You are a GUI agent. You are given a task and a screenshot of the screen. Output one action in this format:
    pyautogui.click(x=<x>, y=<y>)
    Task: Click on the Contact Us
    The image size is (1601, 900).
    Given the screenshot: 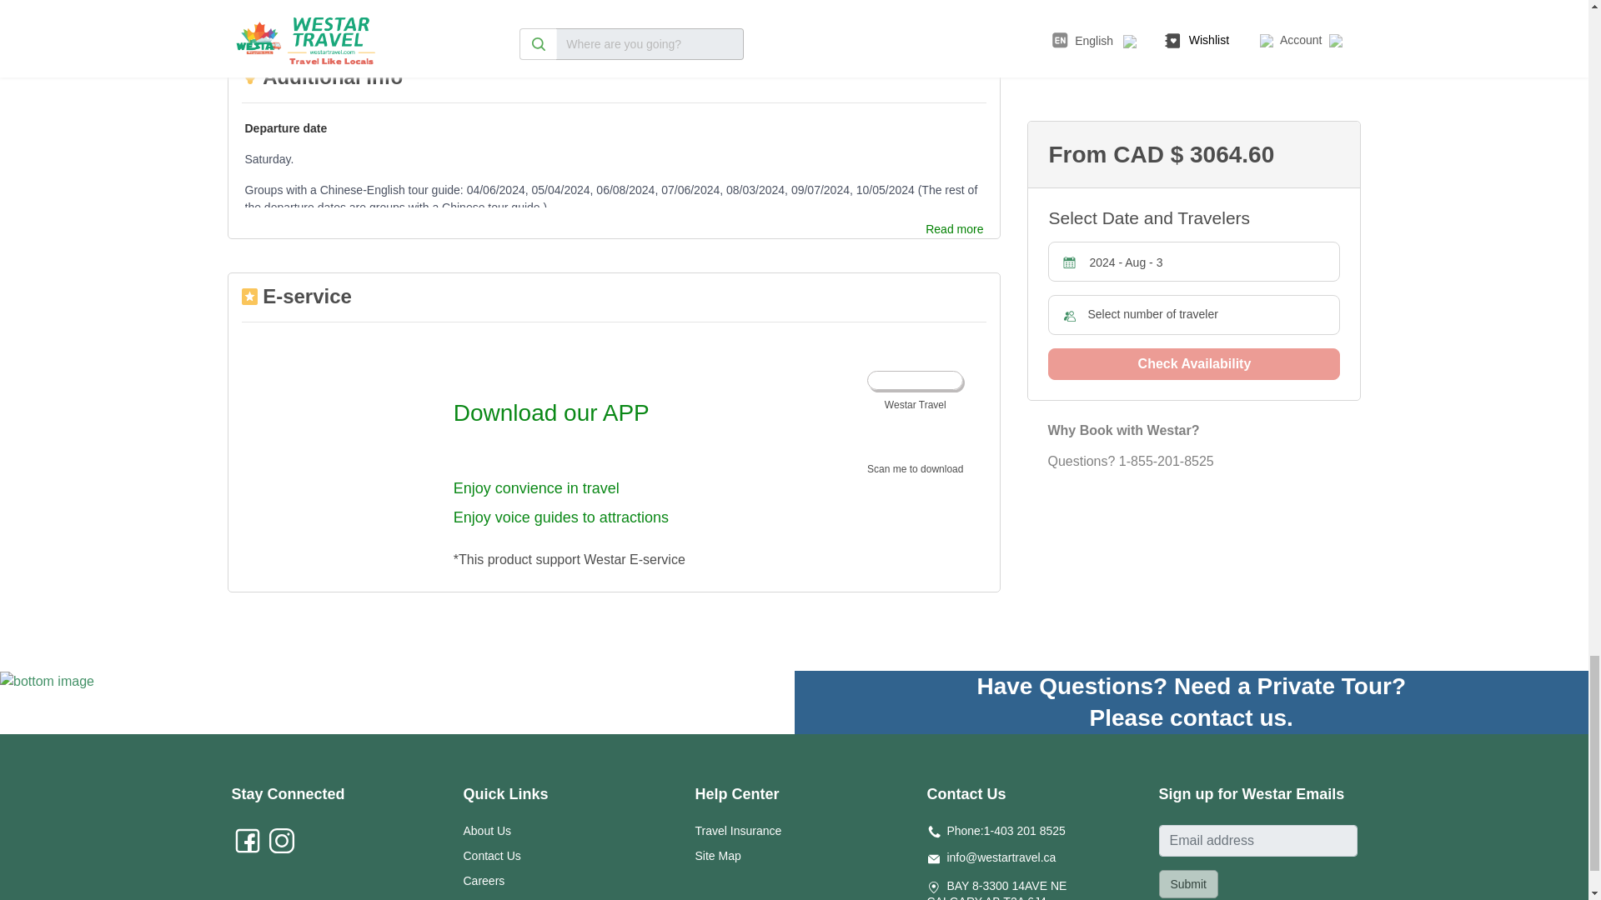 What is the action you would take?
    pyautogui.click(x=492, y=855)
    